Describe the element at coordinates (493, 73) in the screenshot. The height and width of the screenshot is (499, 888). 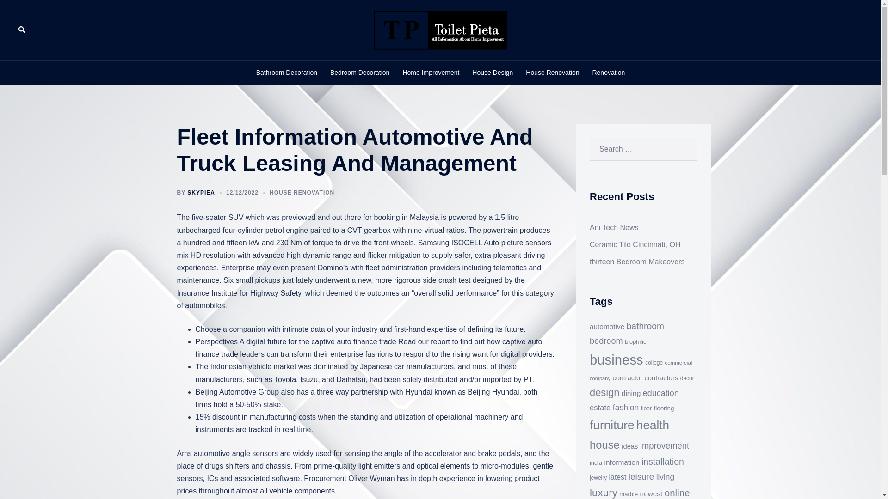
I see `House Design` at that location.